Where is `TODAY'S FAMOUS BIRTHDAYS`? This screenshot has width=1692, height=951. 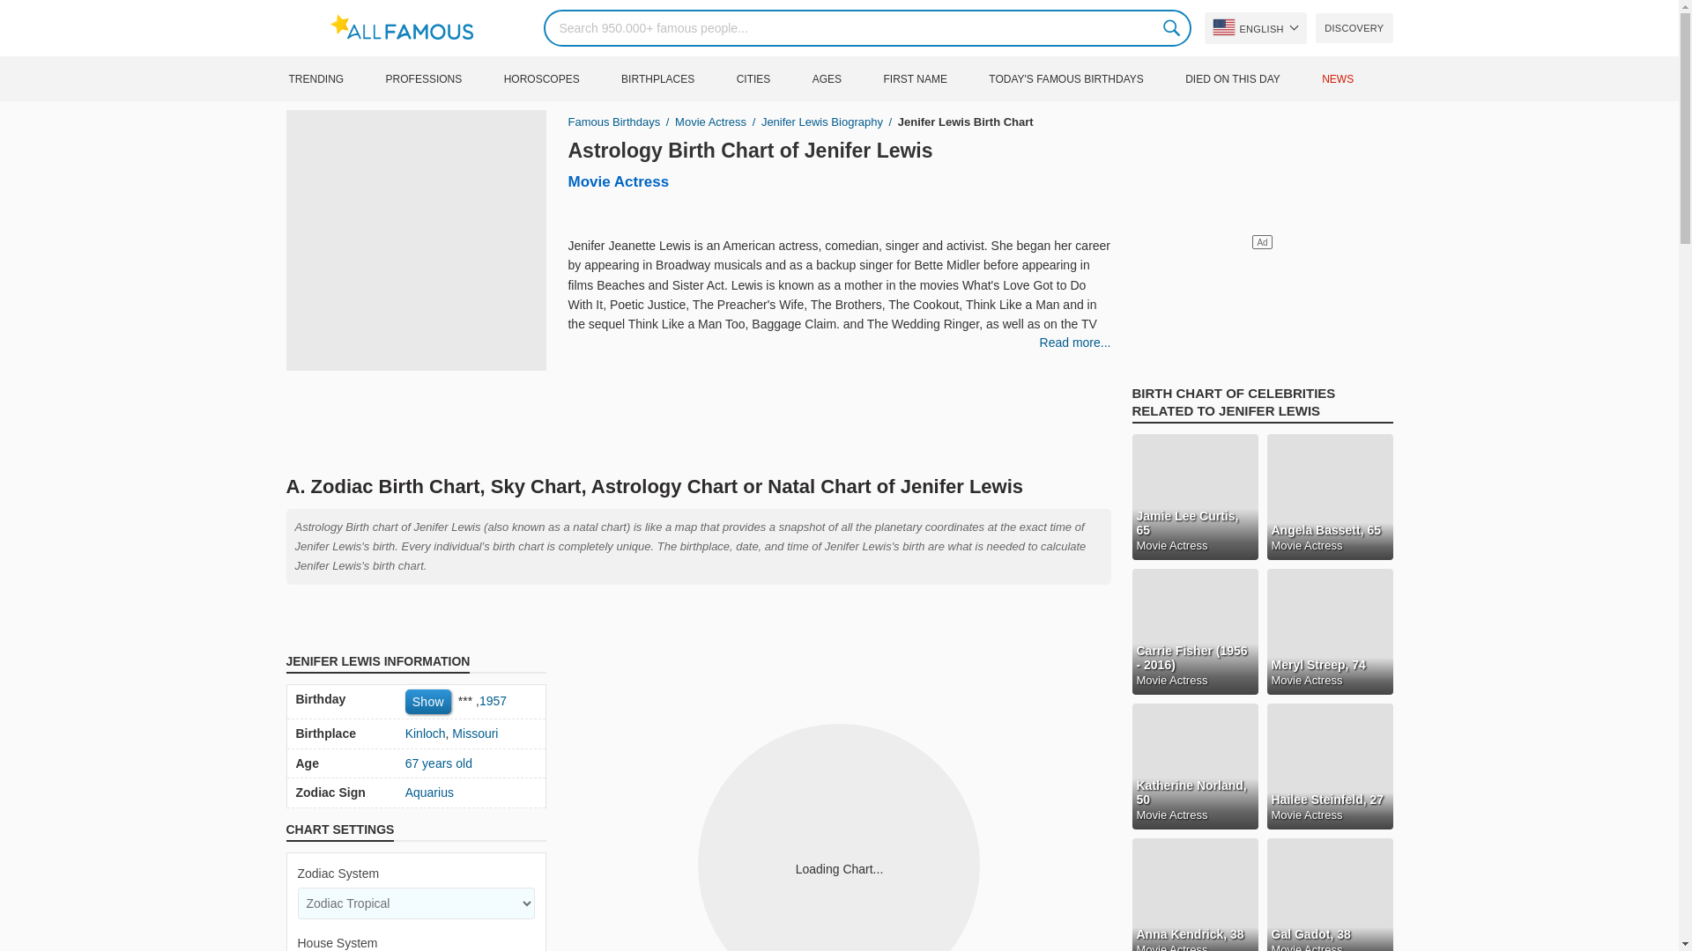 TODAY'S FAMOUS BIRTHDAYS is located at coordinates (1084, 78).